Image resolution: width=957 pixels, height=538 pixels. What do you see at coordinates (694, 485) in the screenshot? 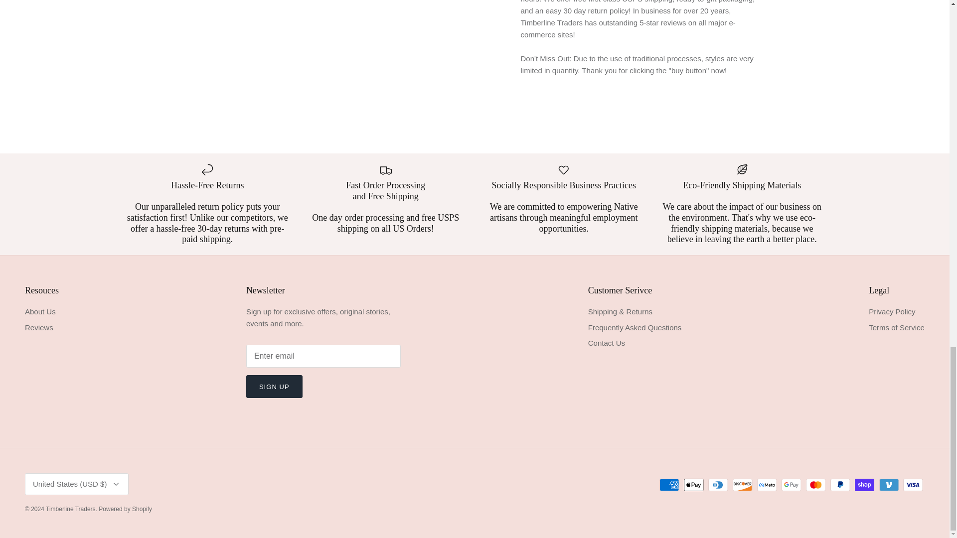
I see `Apple Pay` at bounding box center [694, 485].